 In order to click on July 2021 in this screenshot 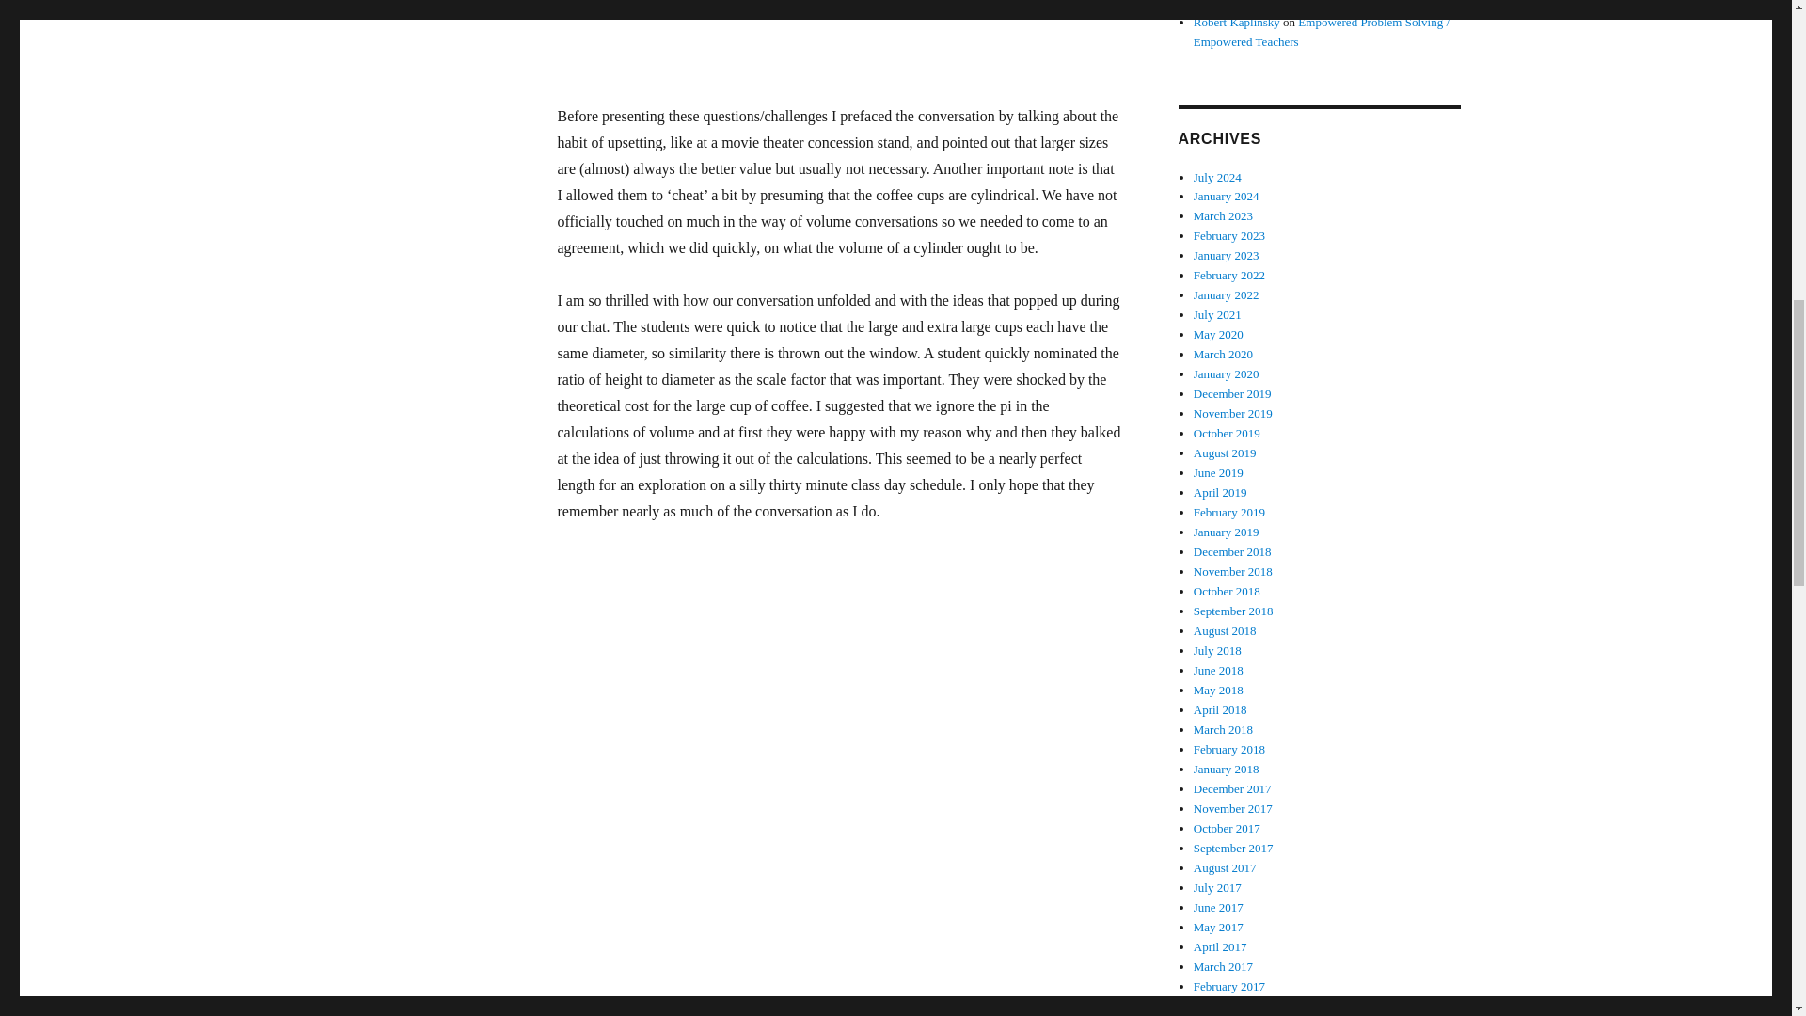, I will do `click(1217, 314)`.